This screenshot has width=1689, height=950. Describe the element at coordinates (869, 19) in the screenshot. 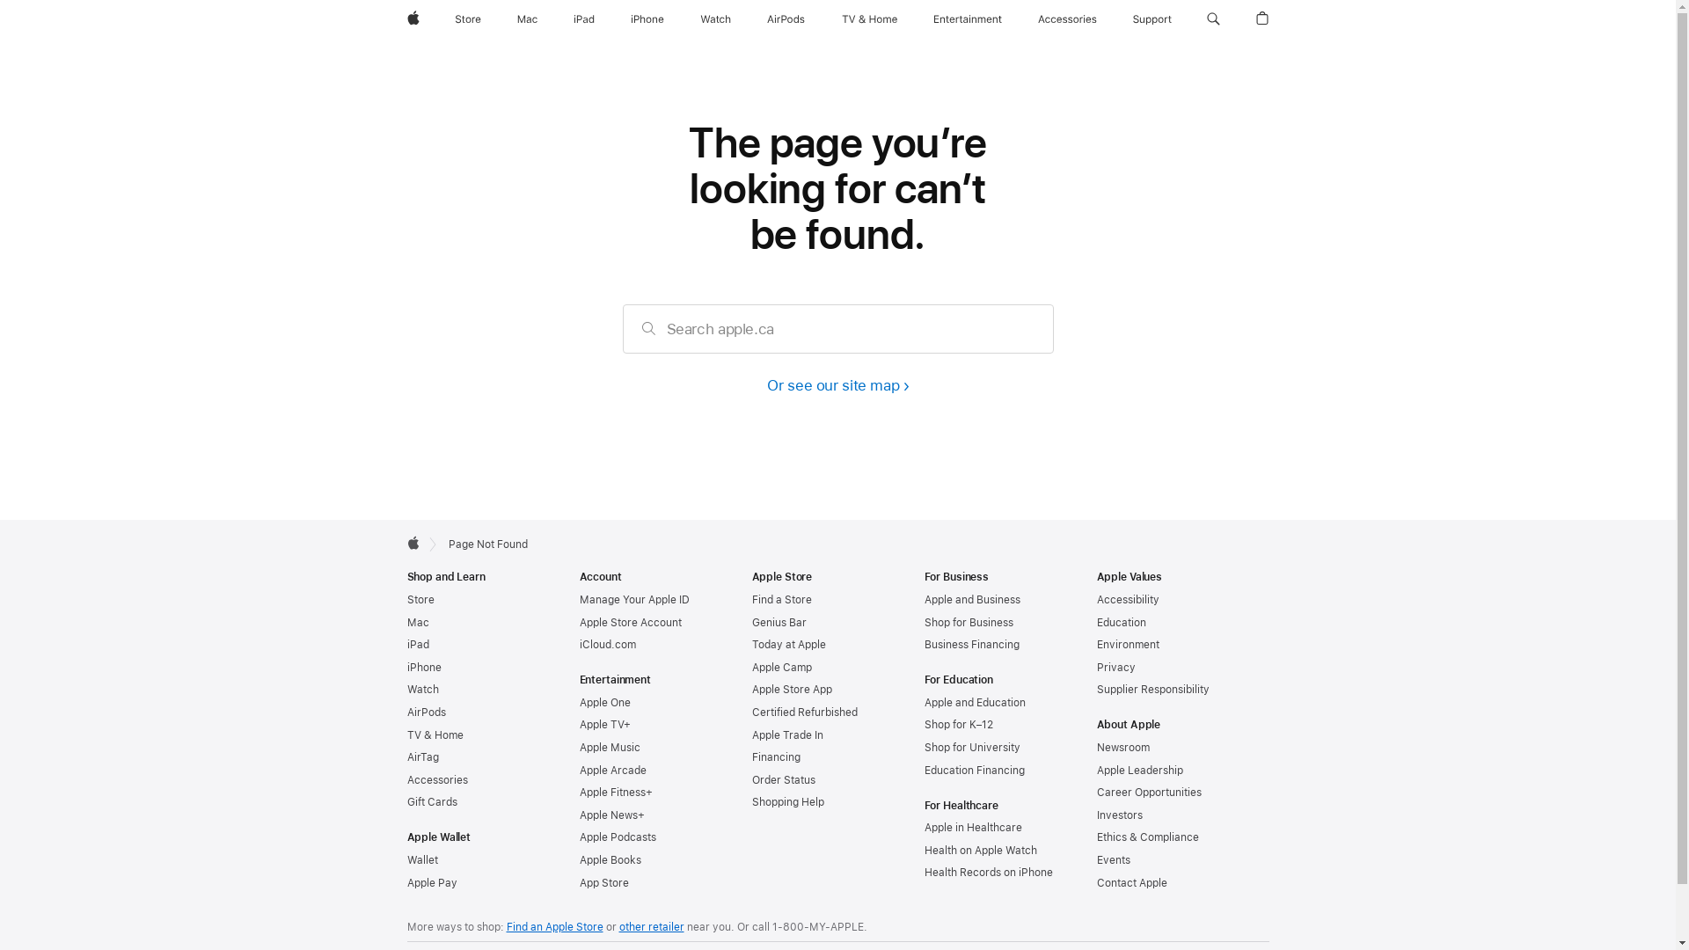

I see `TV & Home` at that location.